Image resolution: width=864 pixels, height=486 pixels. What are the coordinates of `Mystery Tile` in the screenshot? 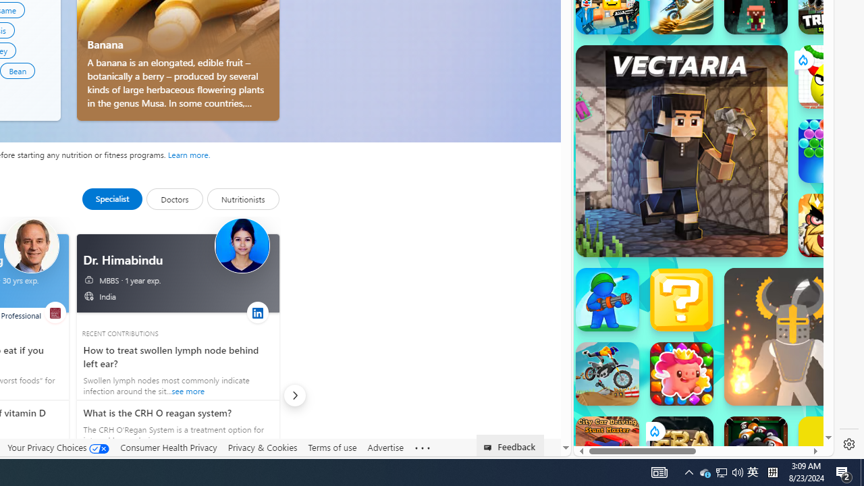 It's located at (682, 300).